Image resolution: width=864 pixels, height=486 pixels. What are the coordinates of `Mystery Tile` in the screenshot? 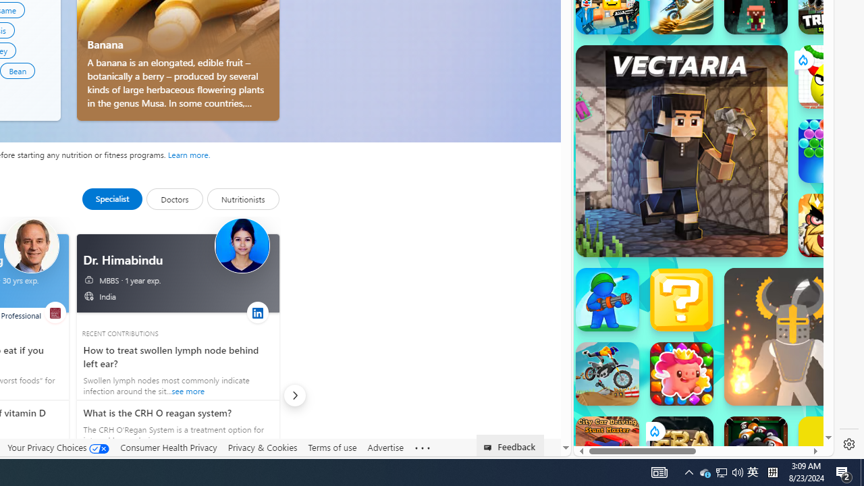 It's located at (682, 300).